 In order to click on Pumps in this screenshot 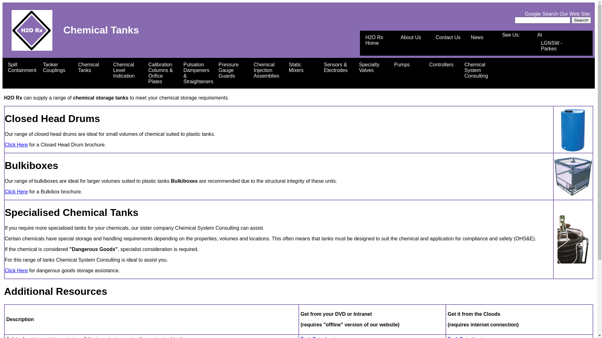, I will do `click(408, 65)`.